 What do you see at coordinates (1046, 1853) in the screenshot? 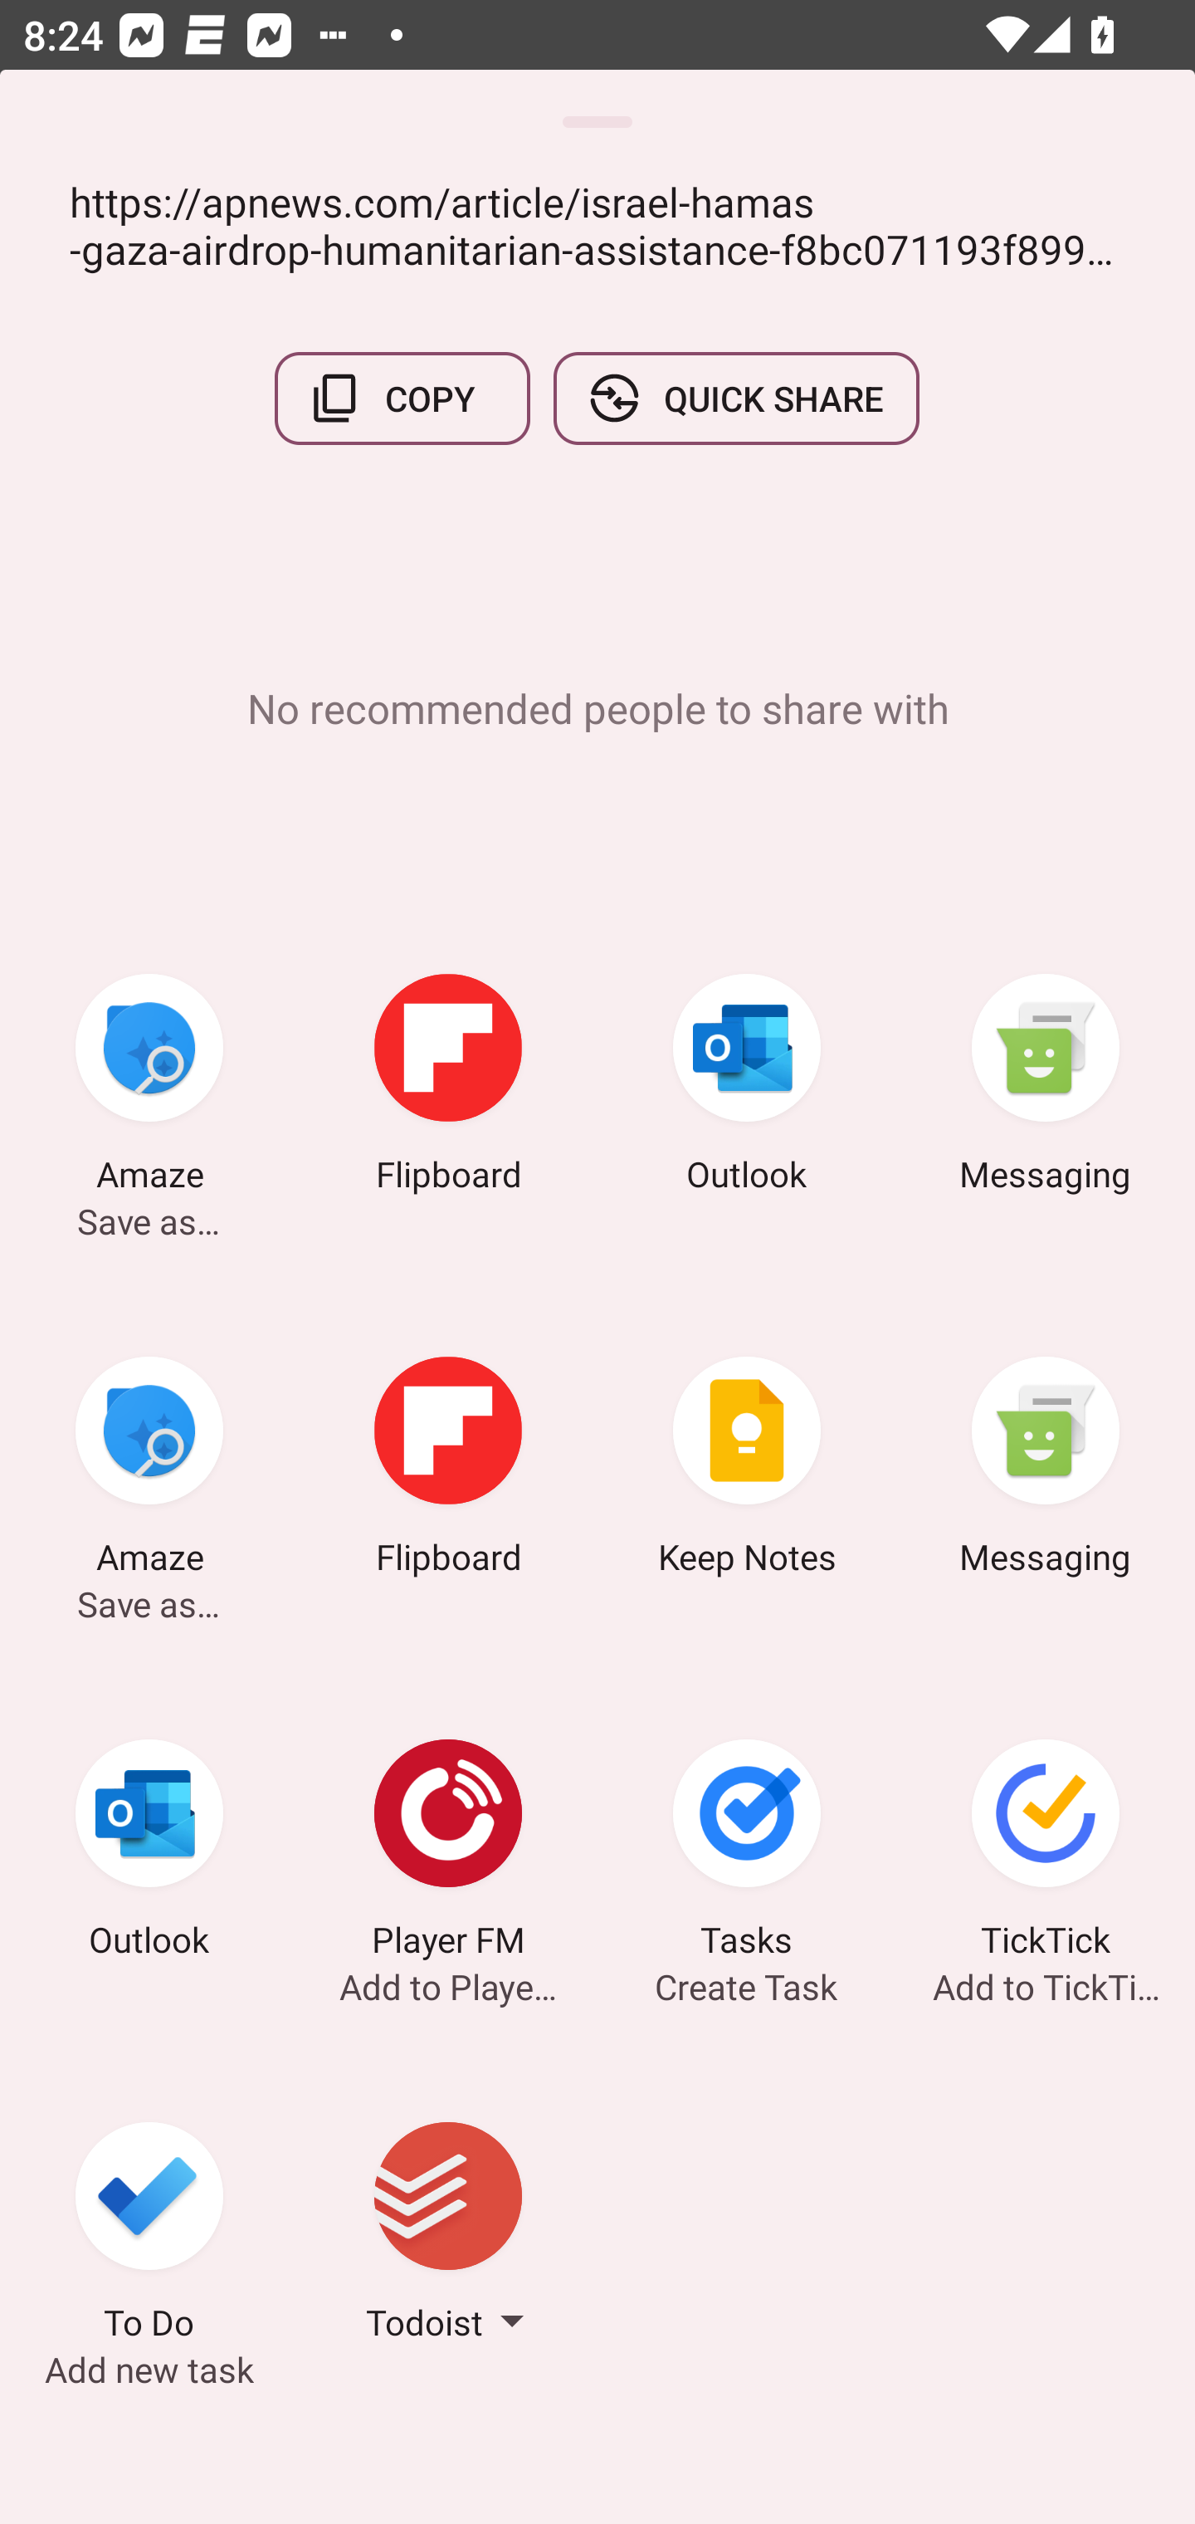
I see `TickTick Add to TickTick` at bounding box center [1046, 1853].